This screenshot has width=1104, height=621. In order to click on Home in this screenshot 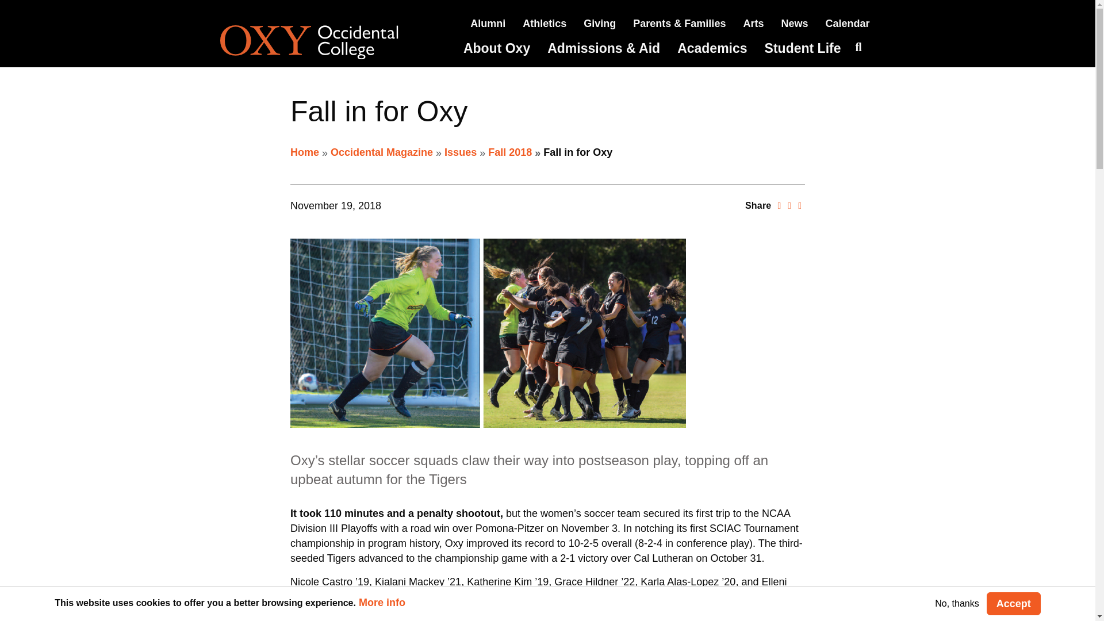, I will do `click(325, 43)`.